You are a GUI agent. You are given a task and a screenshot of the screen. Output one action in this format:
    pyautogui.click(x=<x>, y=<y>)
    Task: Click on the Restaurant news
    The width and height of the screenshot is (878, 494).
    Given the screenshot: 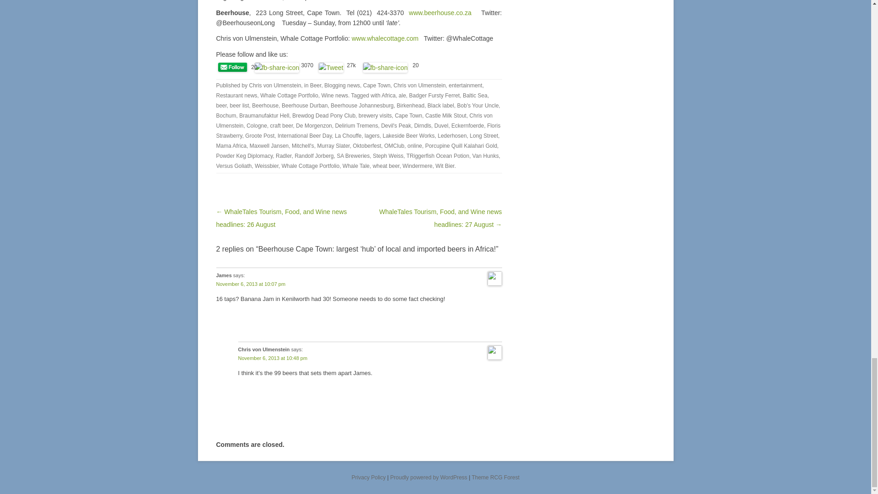 What is the action you would take?
    pyautogui.click(x=236, y=95)
    